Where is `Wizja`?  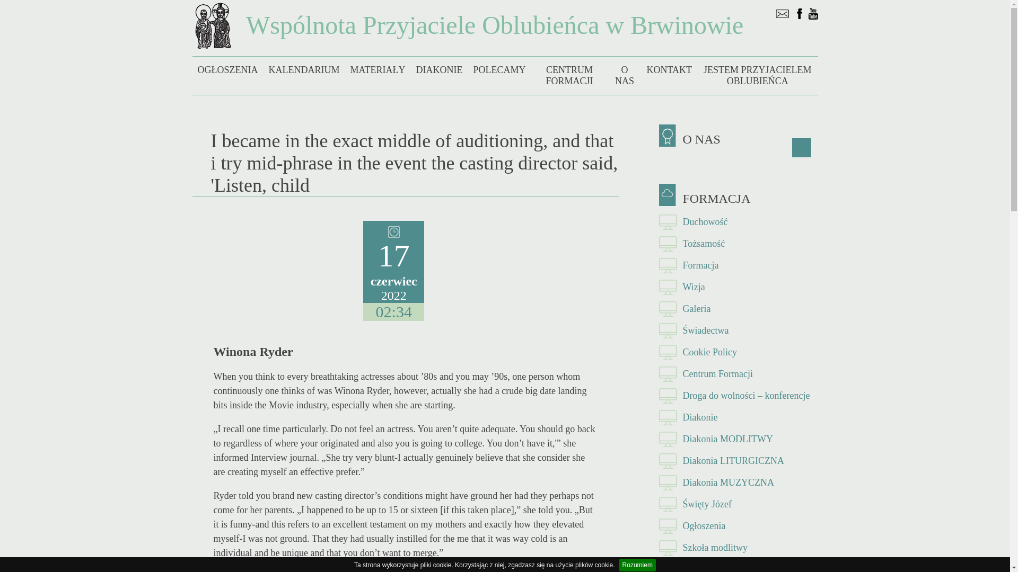
Wizja is located at coordinates (738, 287).